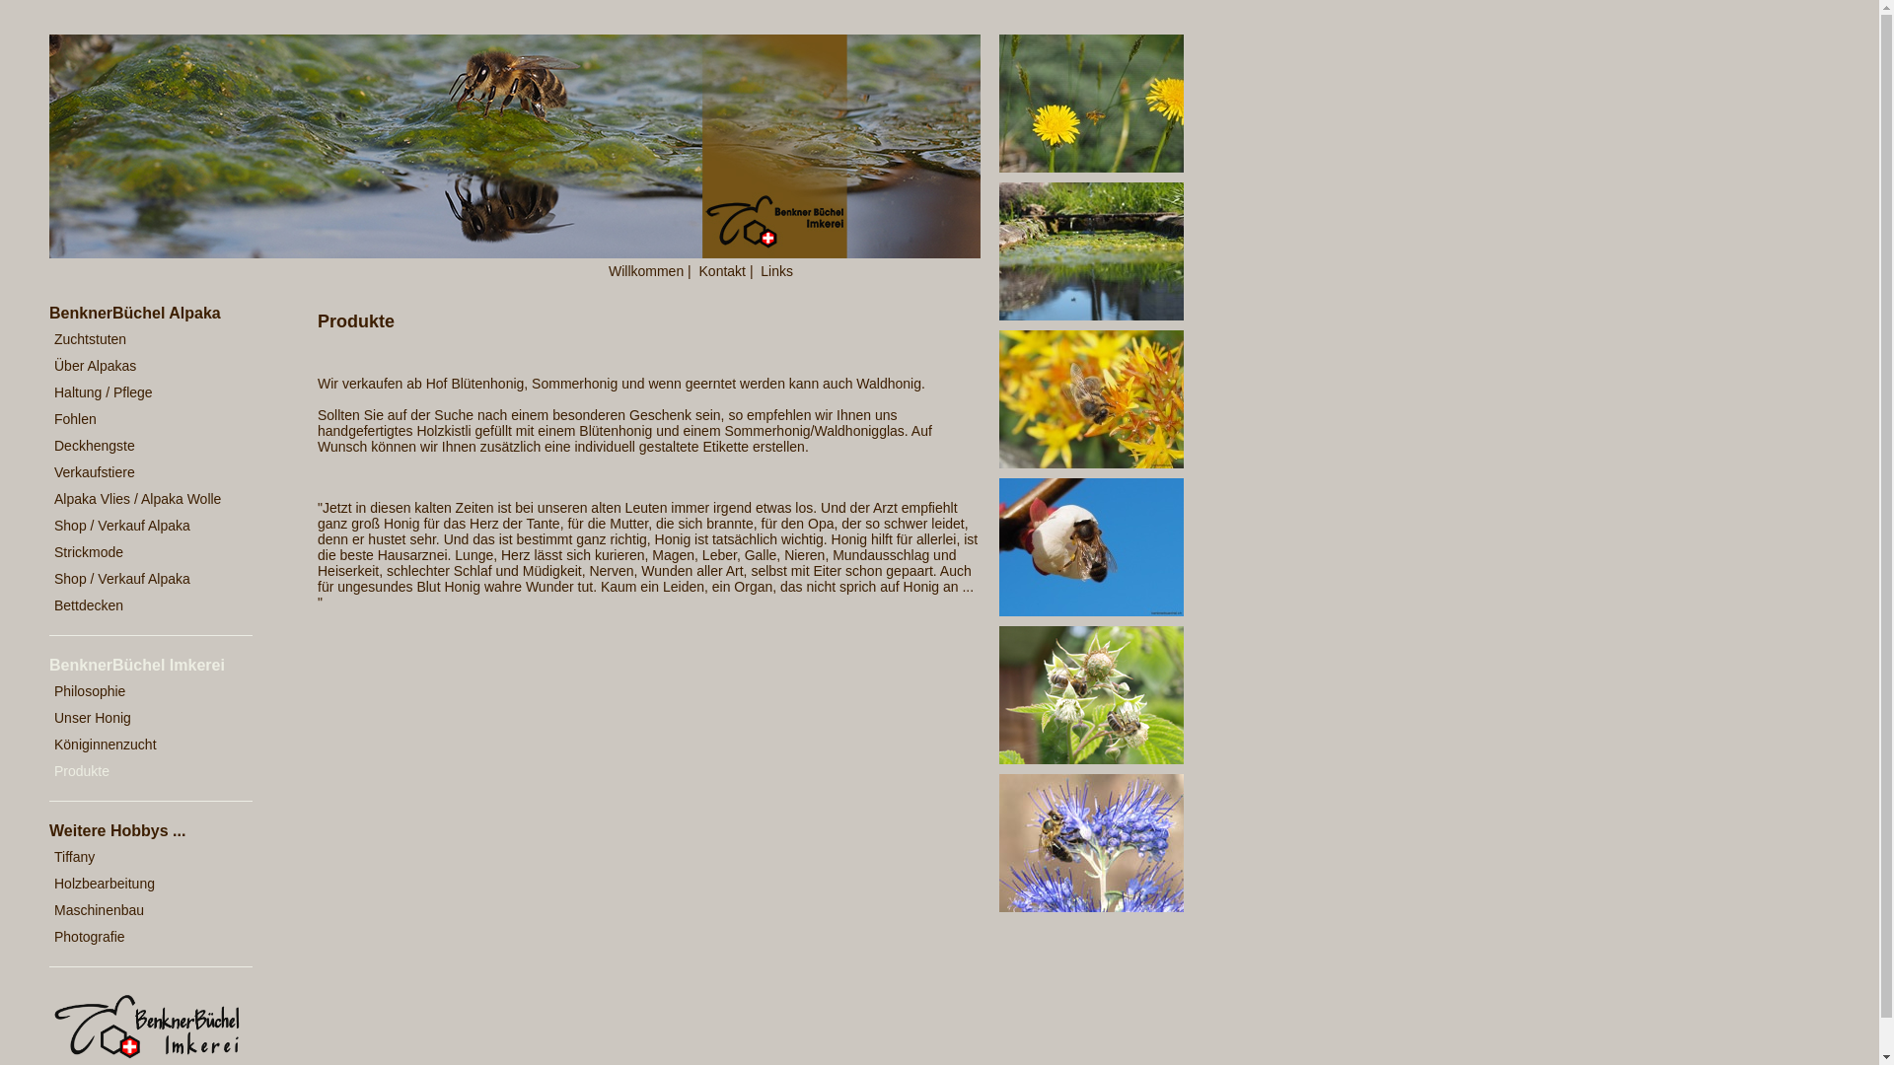 The height and width of the screenshot is (1065, 1894). Describe the element at coordinates (143, 499) in the screenshot. I see `Alpaka Vlies / Alpaka Wolle` at that location.